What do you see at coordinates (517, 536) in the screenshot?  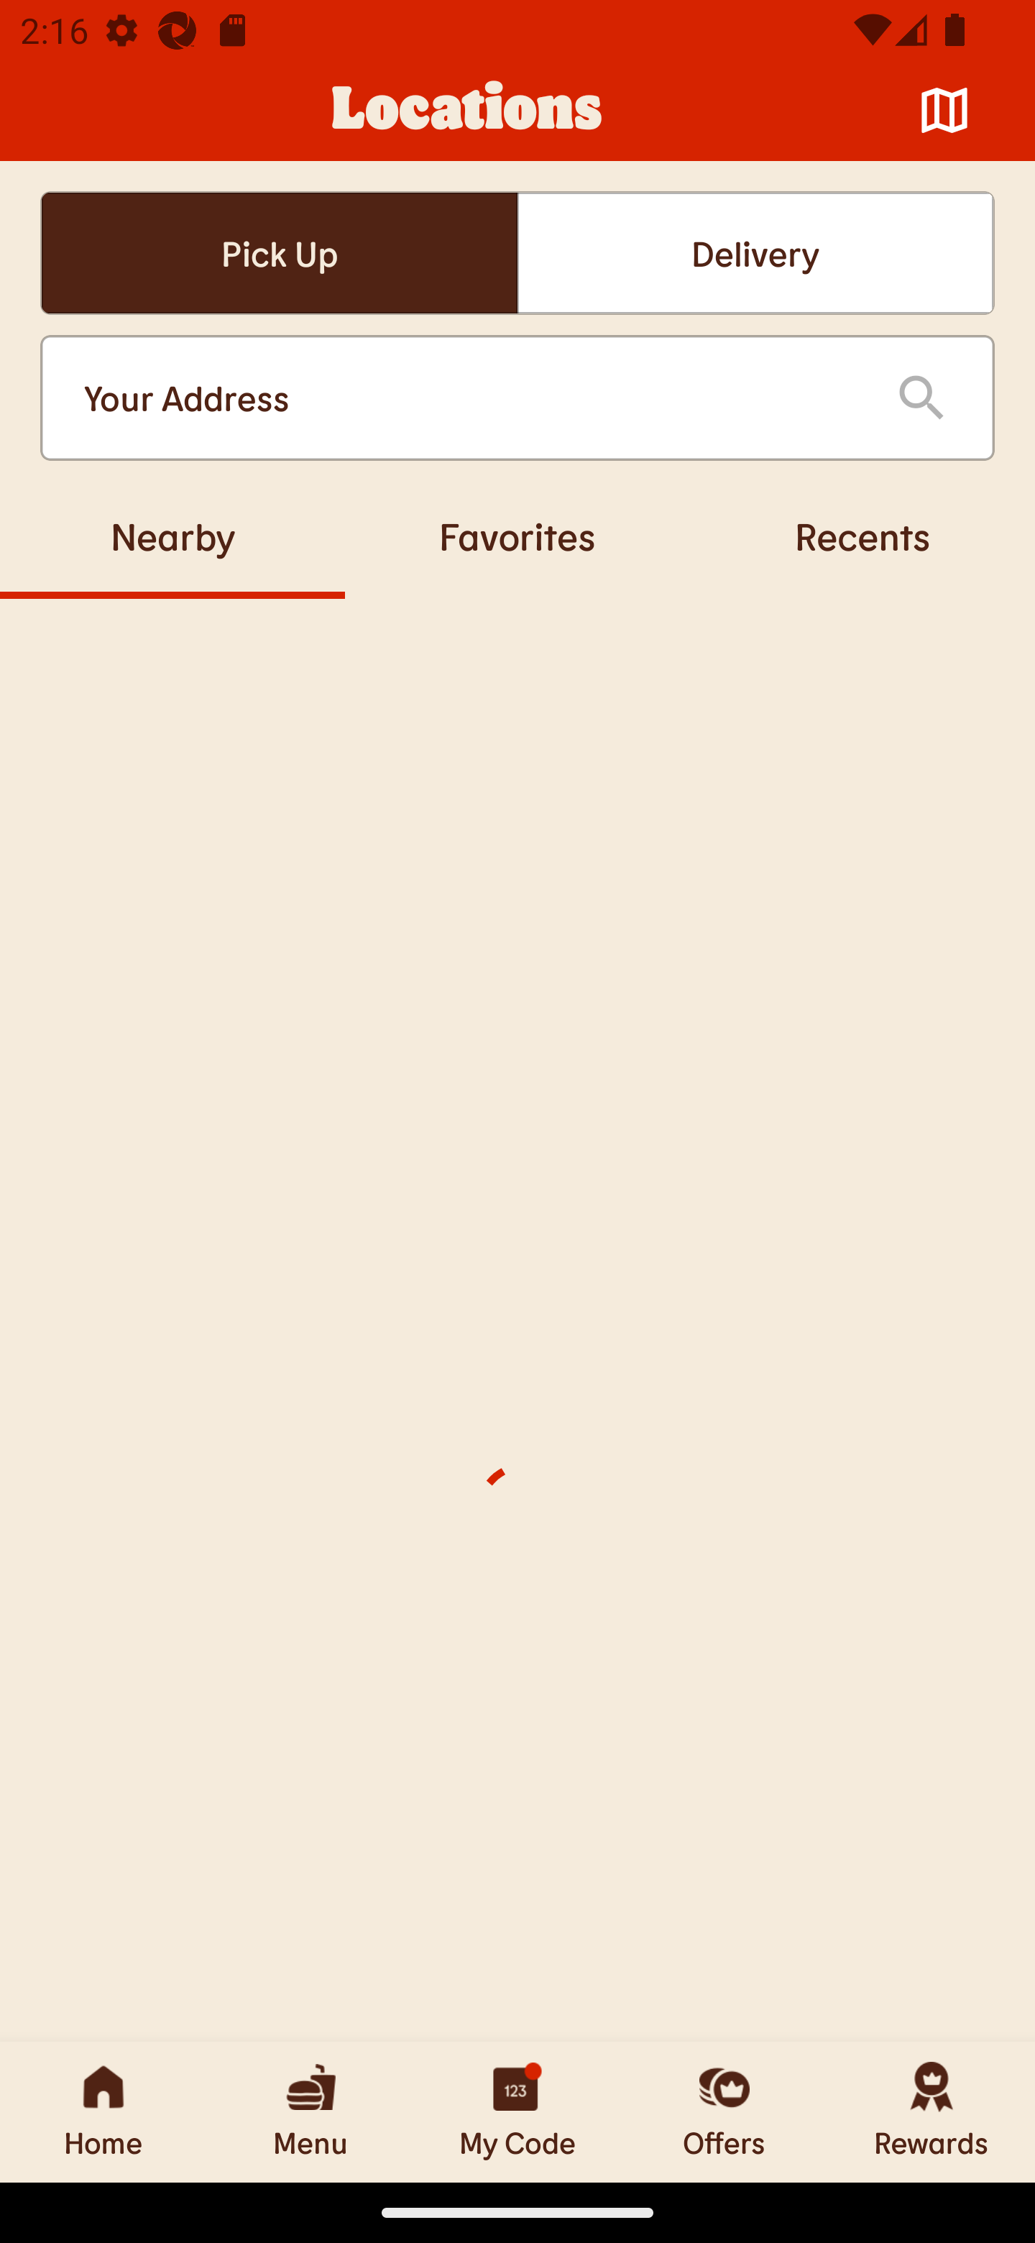 I see `Favorites` at bounding box center [517, 536].